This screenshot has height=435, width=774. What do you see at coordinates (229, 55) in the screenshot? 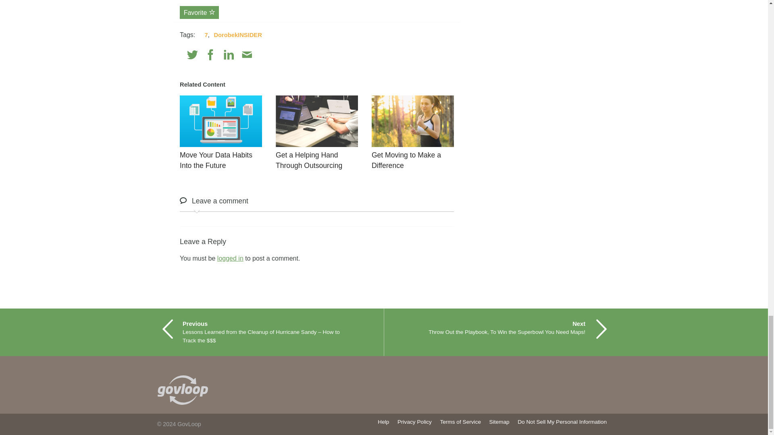
I see `Linkedin` at bounding box center [229, 55].